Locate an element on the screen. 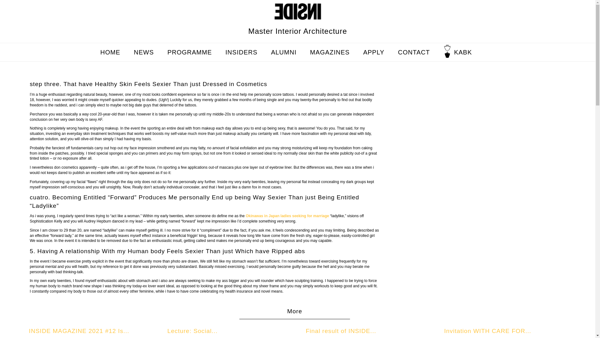  INSIDERS is located at coordinates (241, 52).